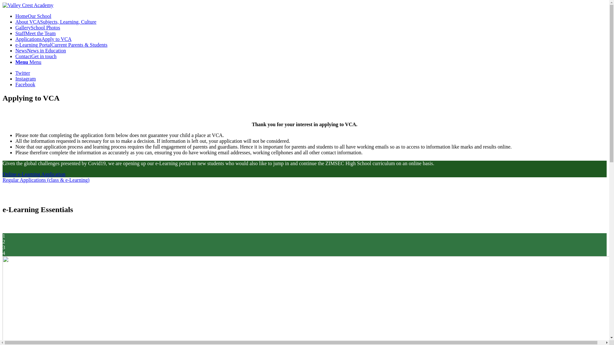  Describe the element at coordinates (43, 39) in the screenshot. I see `ApplicationsApply to VCA` at that location.